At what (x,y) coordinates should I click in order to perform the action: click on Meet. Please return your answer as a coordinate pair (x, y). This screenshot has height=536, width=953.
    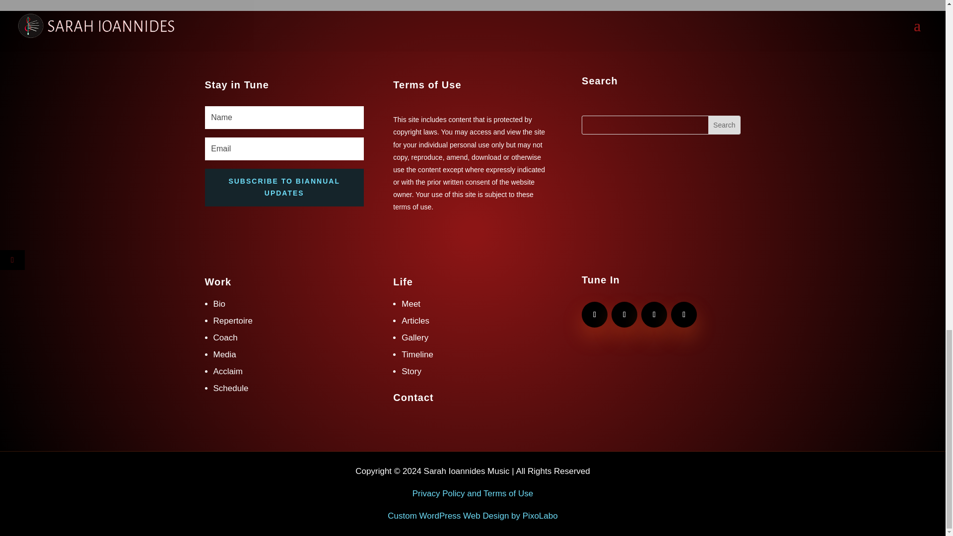
    Looking at the image, I should click on (410, 304).